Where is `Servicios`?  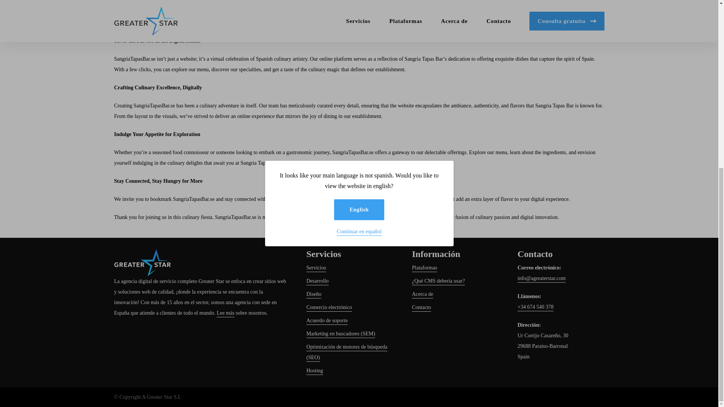
Servicios is located at coordinates (316, 268).